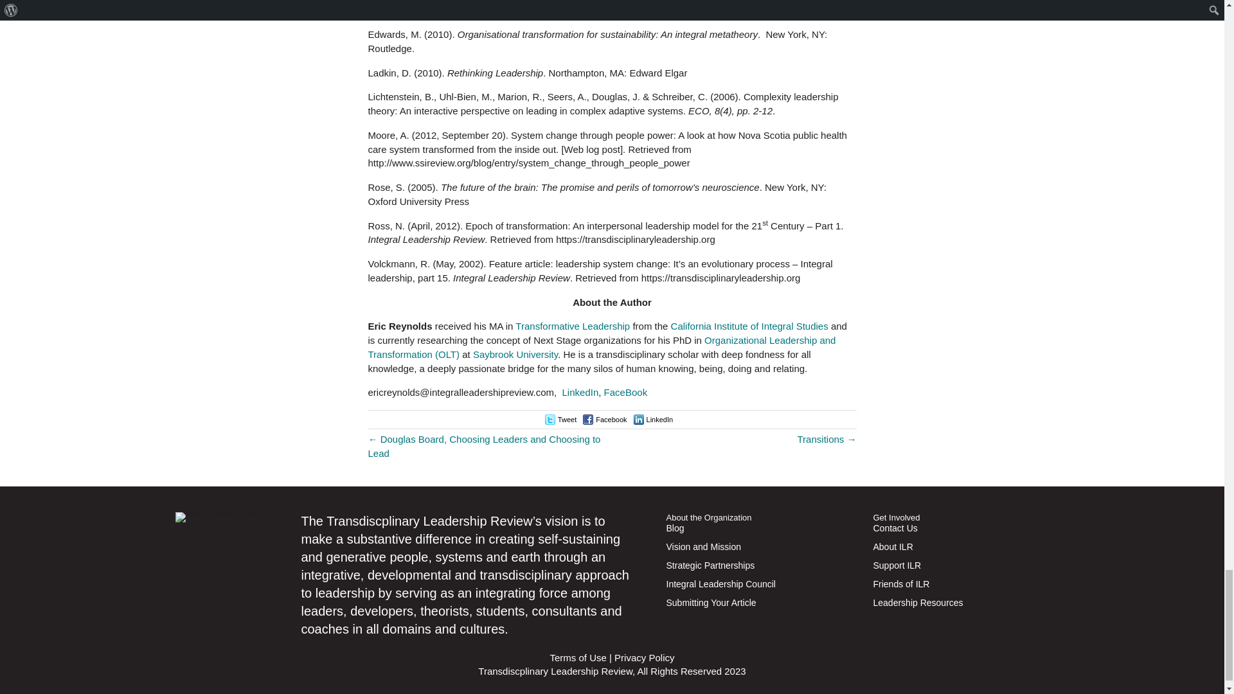  What do you see at coordinates (572, 326) in the screenshot?
I see `Transformative Leadership` at bounding box center [572, 326].